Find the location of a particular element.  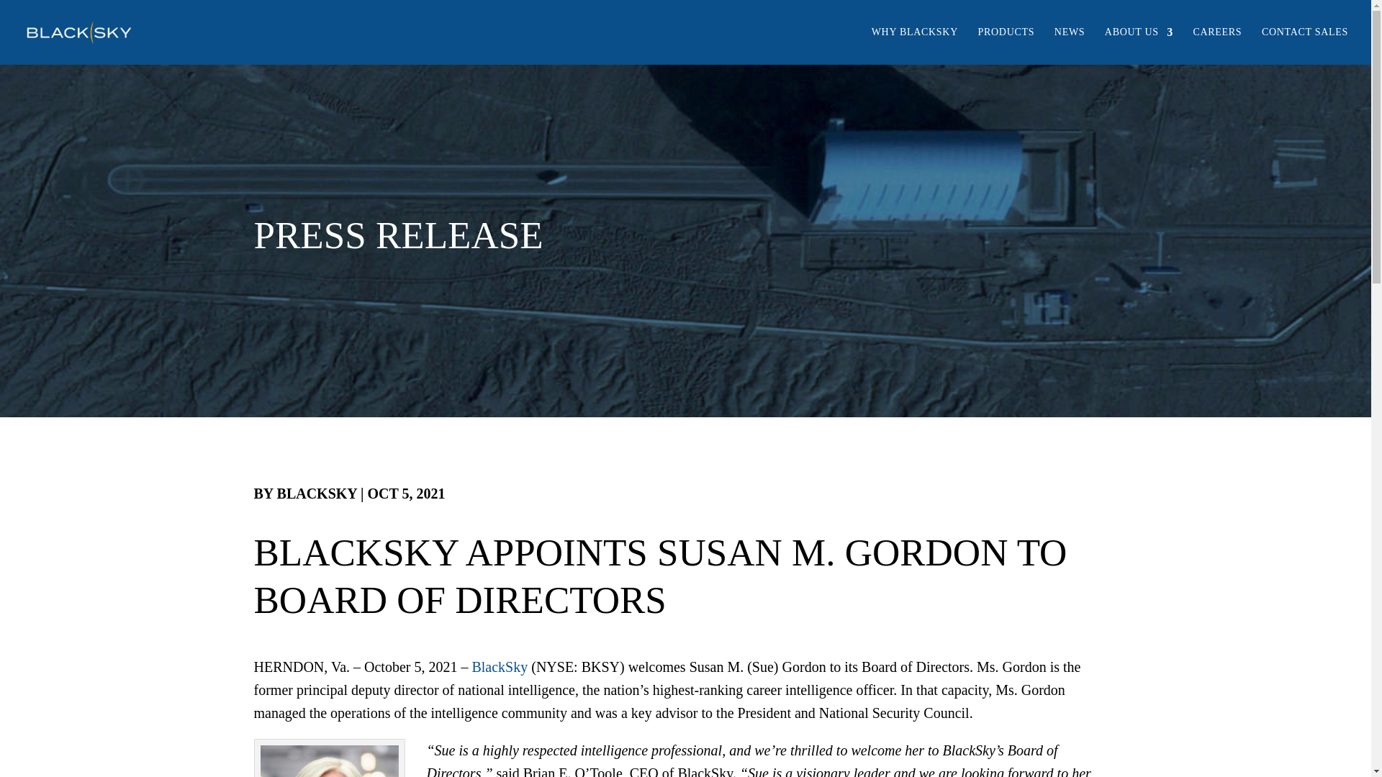

WHY BLACKSKY is located at coordinates (914, 44).